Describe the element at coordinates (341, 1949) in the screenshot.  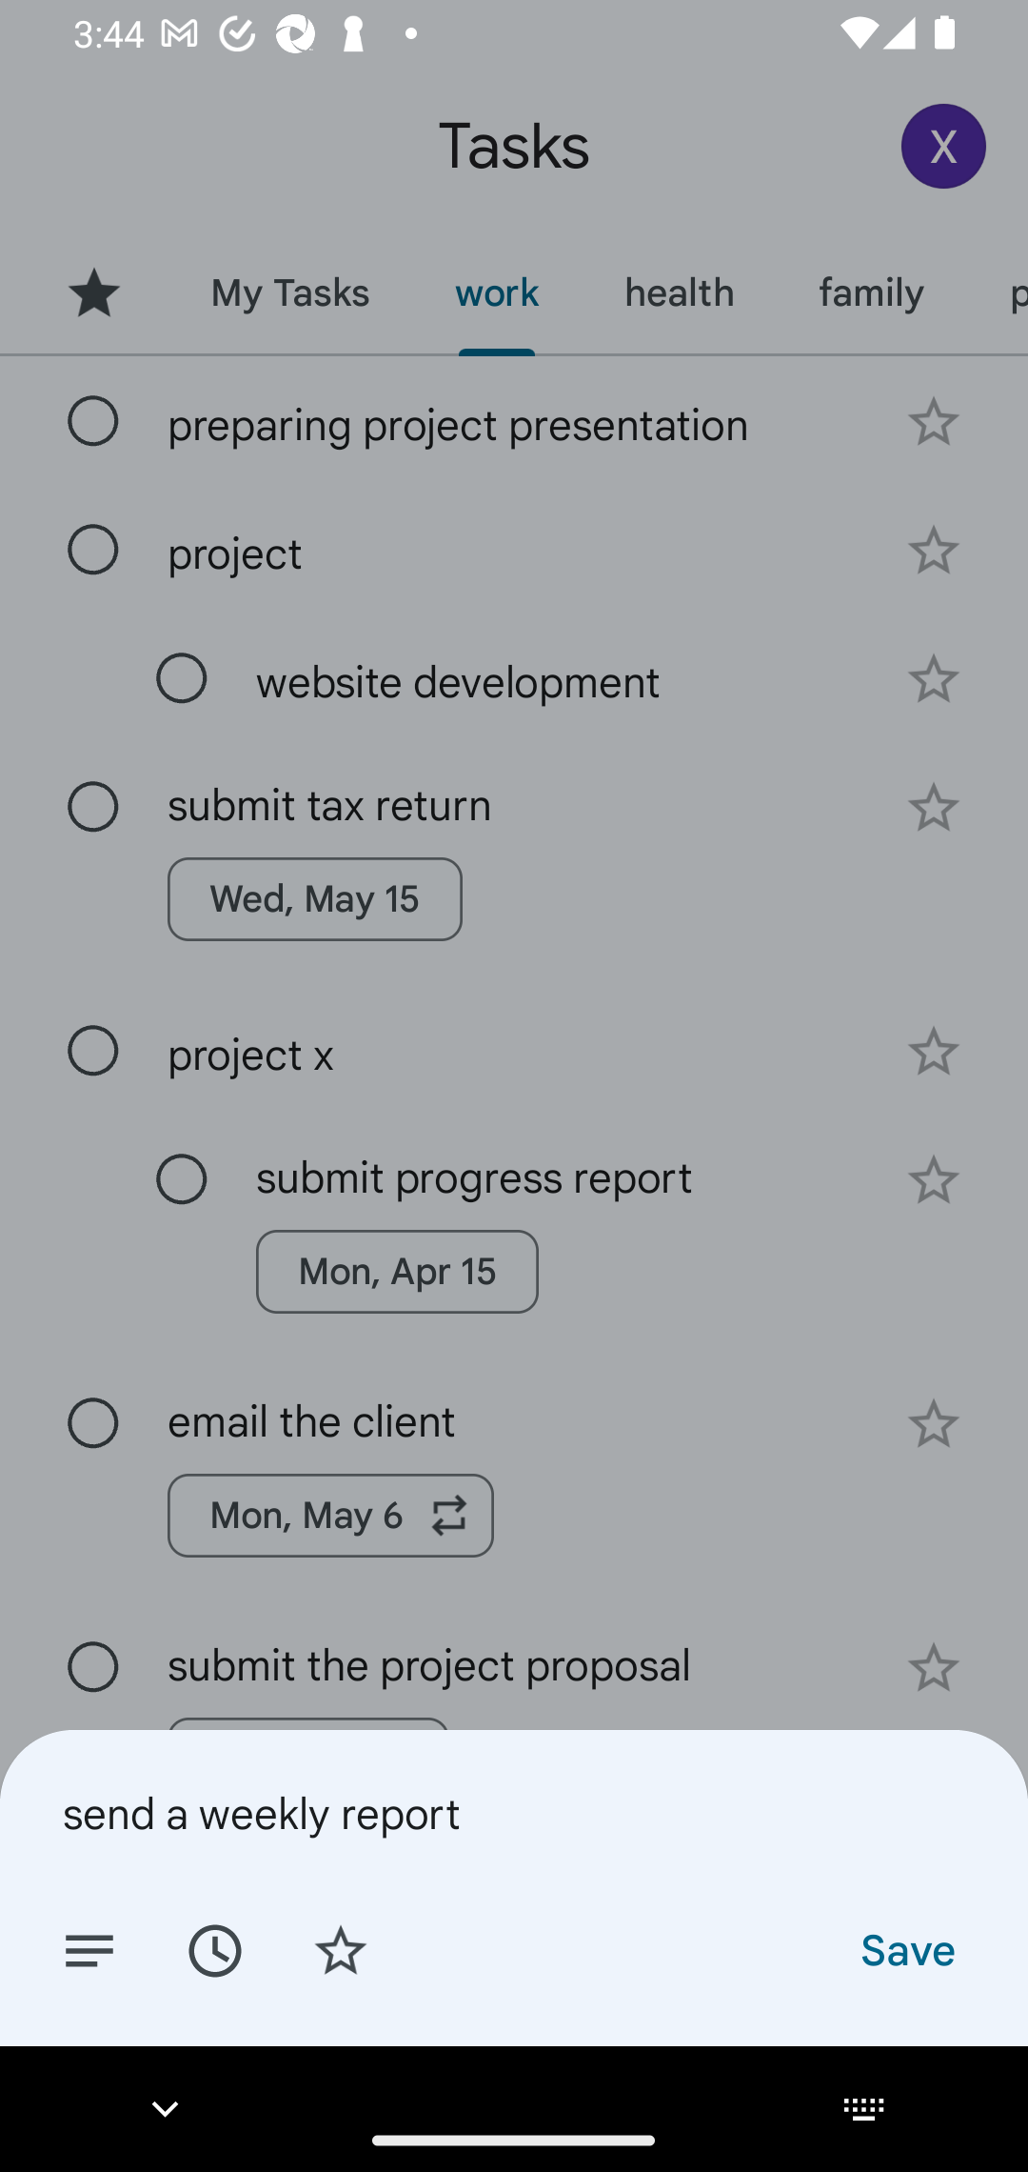
I see `Add star` at that location.